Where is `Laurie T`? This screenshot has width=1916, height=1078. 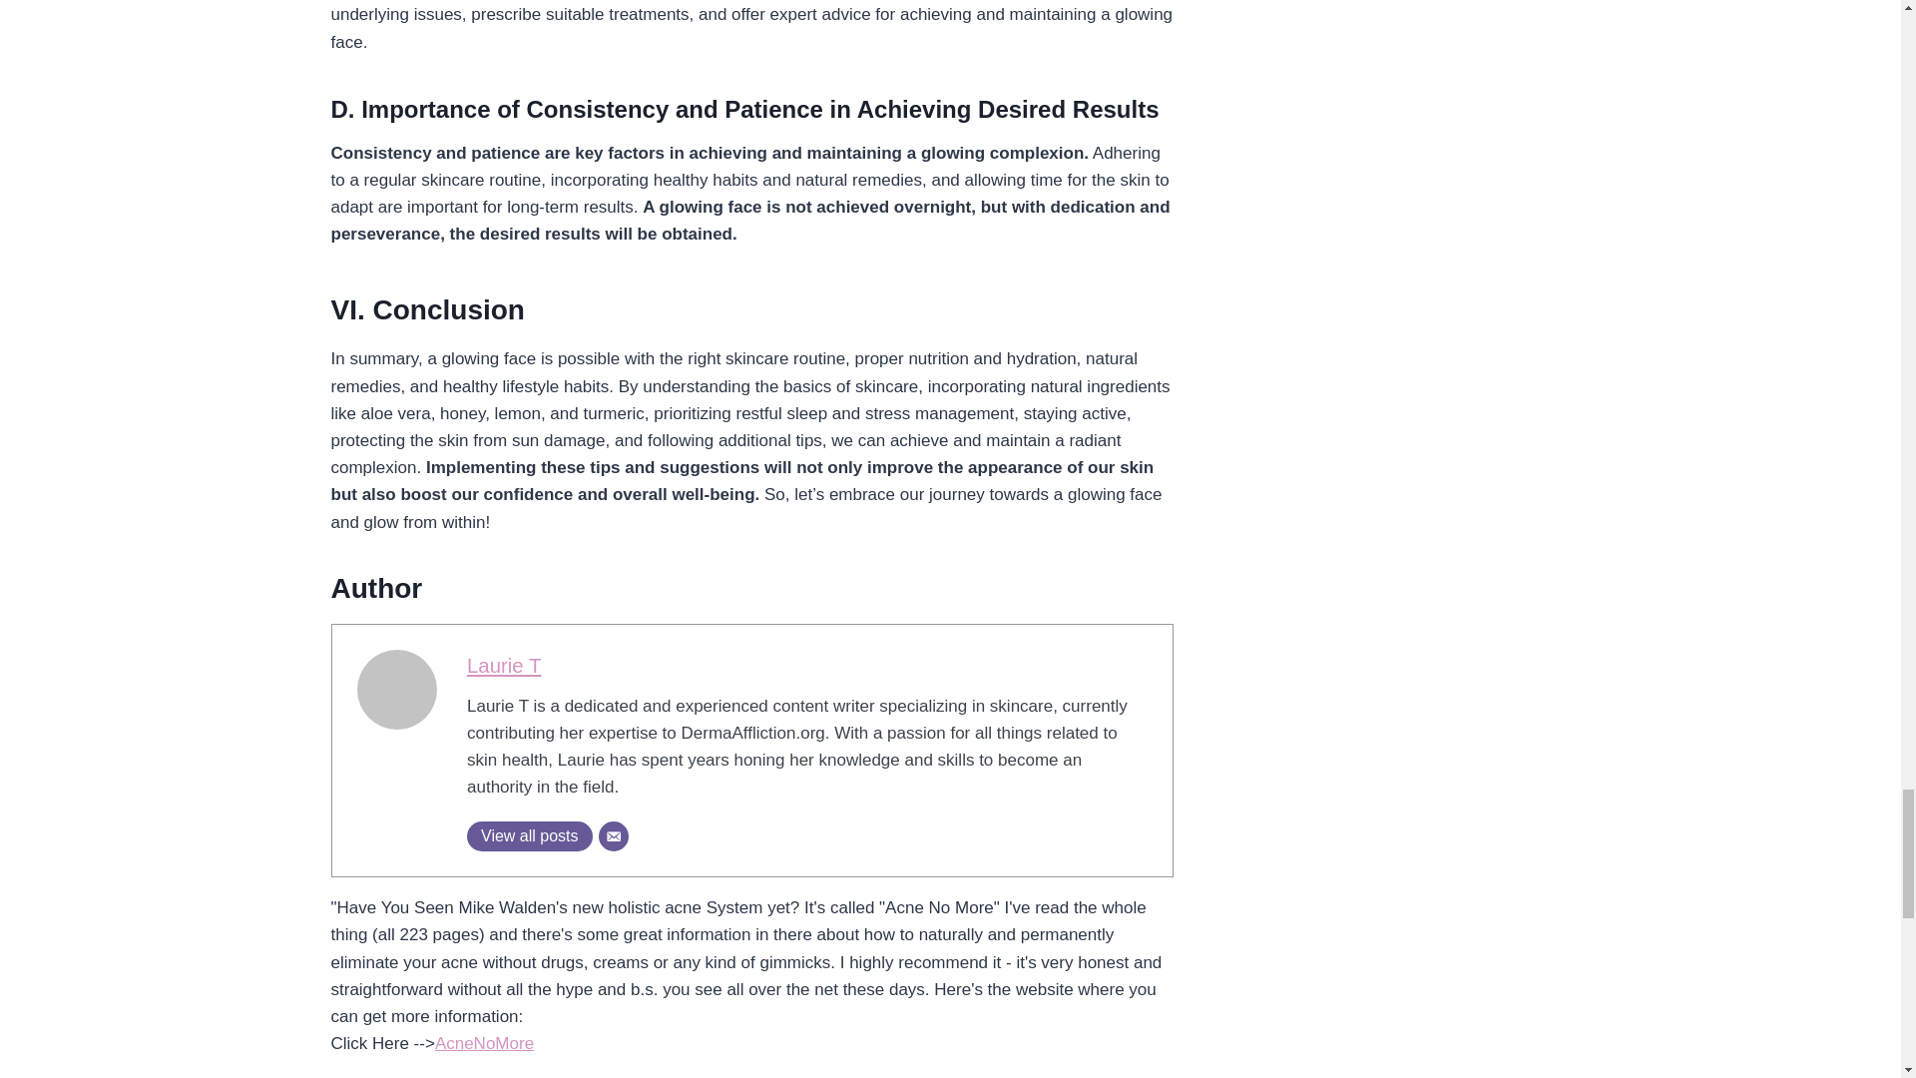
Laurie T is located at coordinates (503, 665).